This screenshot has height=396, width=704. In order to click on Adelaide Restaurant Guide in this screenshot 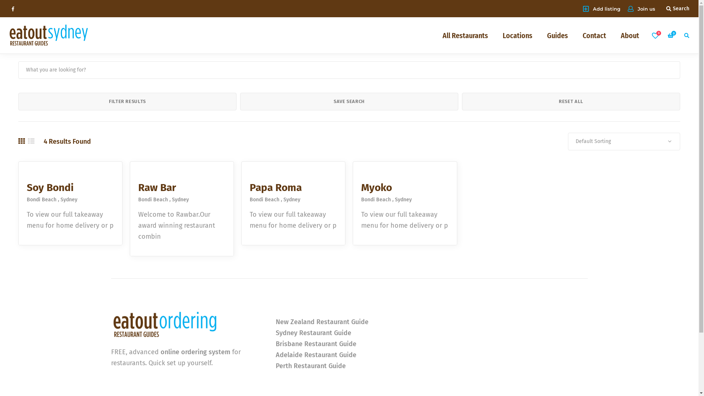, I will do `click(316, 355)`.